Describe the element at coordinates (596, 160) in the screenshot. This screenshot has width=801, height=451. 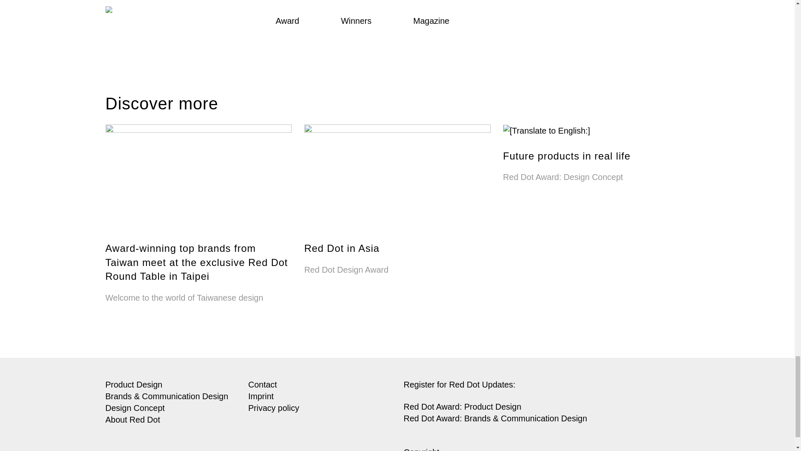
I see `Future products in real life ` at that location.